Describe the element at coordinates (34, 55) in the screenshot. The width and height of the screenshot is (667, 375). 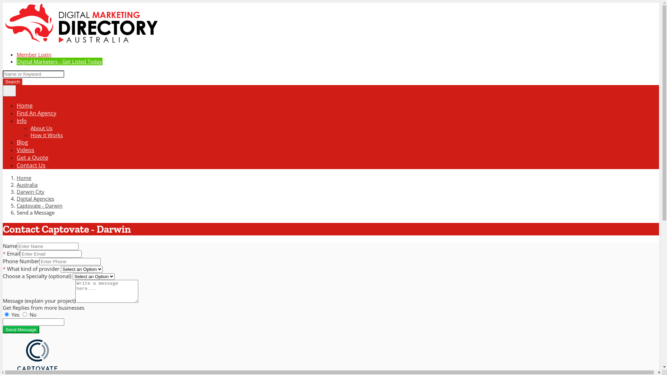
I see `Member Login` at that location.